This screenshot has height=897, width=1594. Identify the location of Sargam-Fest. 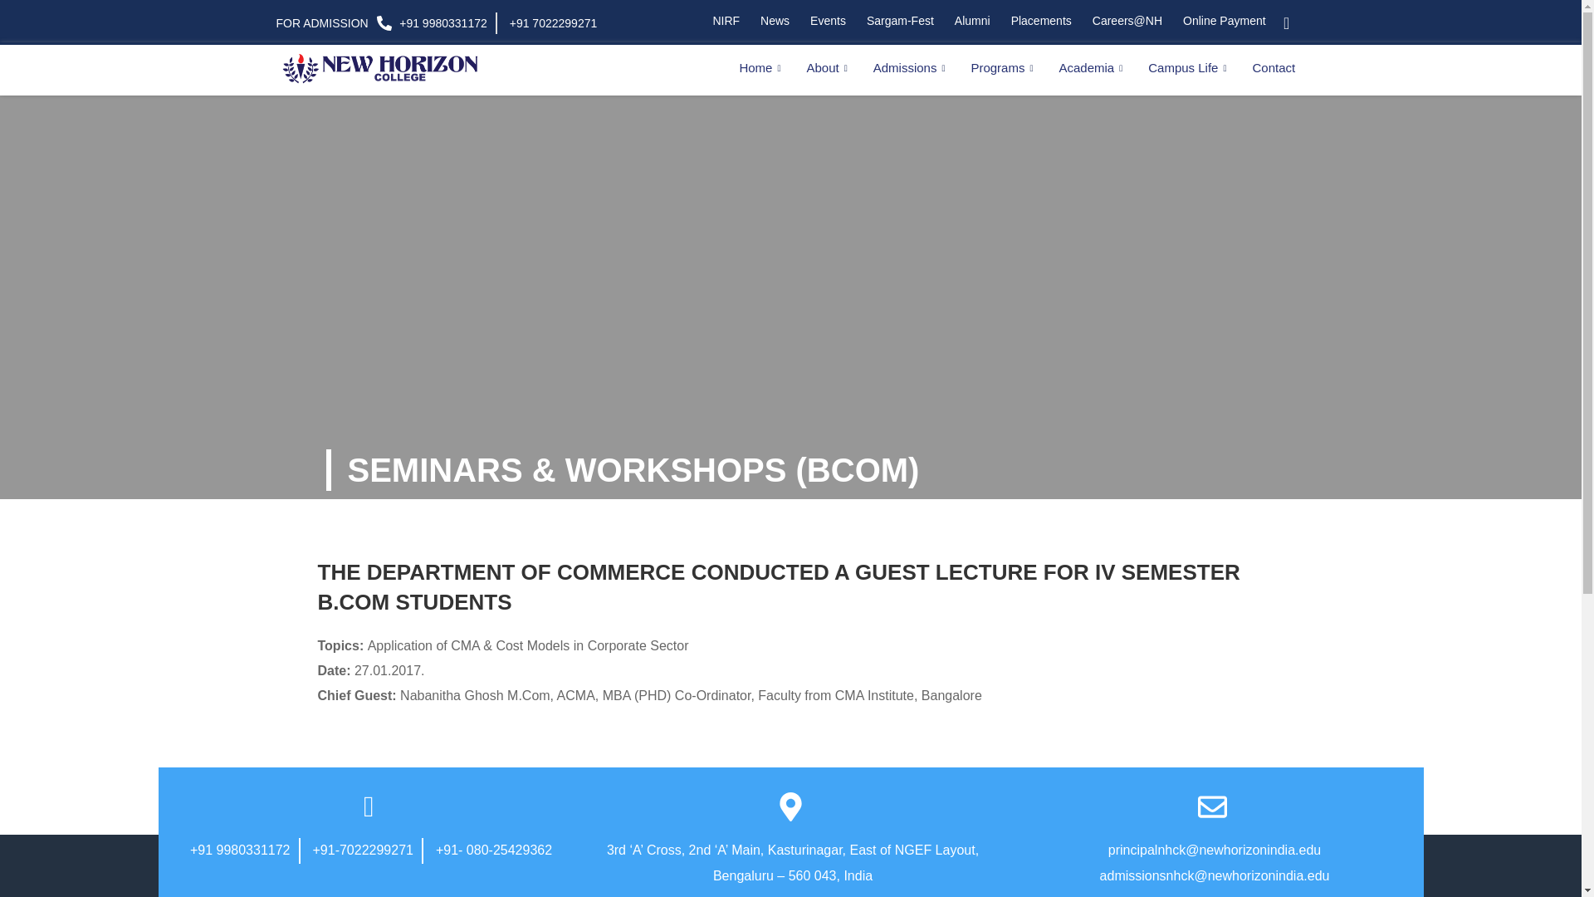
(898, 20).